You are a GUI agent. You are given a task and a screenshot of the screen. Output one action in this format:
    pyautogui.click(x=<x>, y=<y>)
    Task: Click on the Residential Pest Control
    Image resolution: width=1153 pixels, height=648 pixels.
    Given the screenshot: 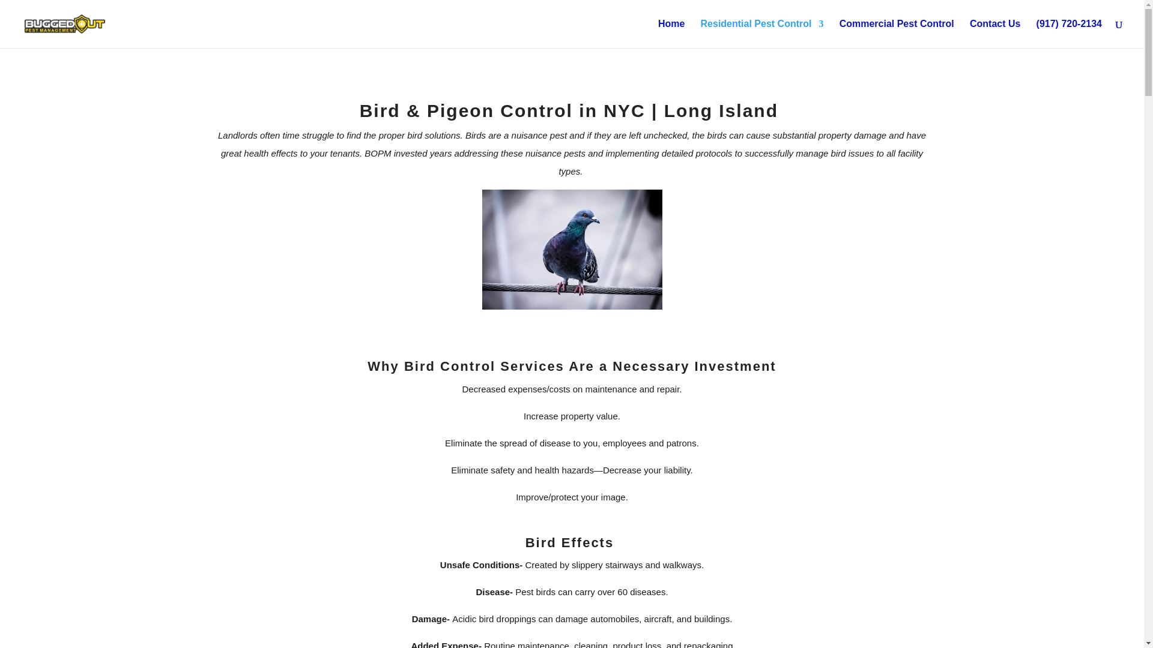 What is the action you would take?
    pyautogui.click(x=763, y=34)
    